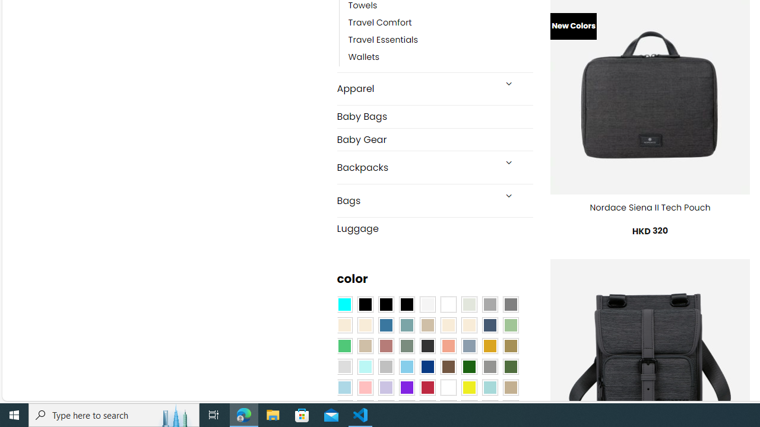 This screenshot has height=427, width=760. I want to click on Brown, so click(448, 367).